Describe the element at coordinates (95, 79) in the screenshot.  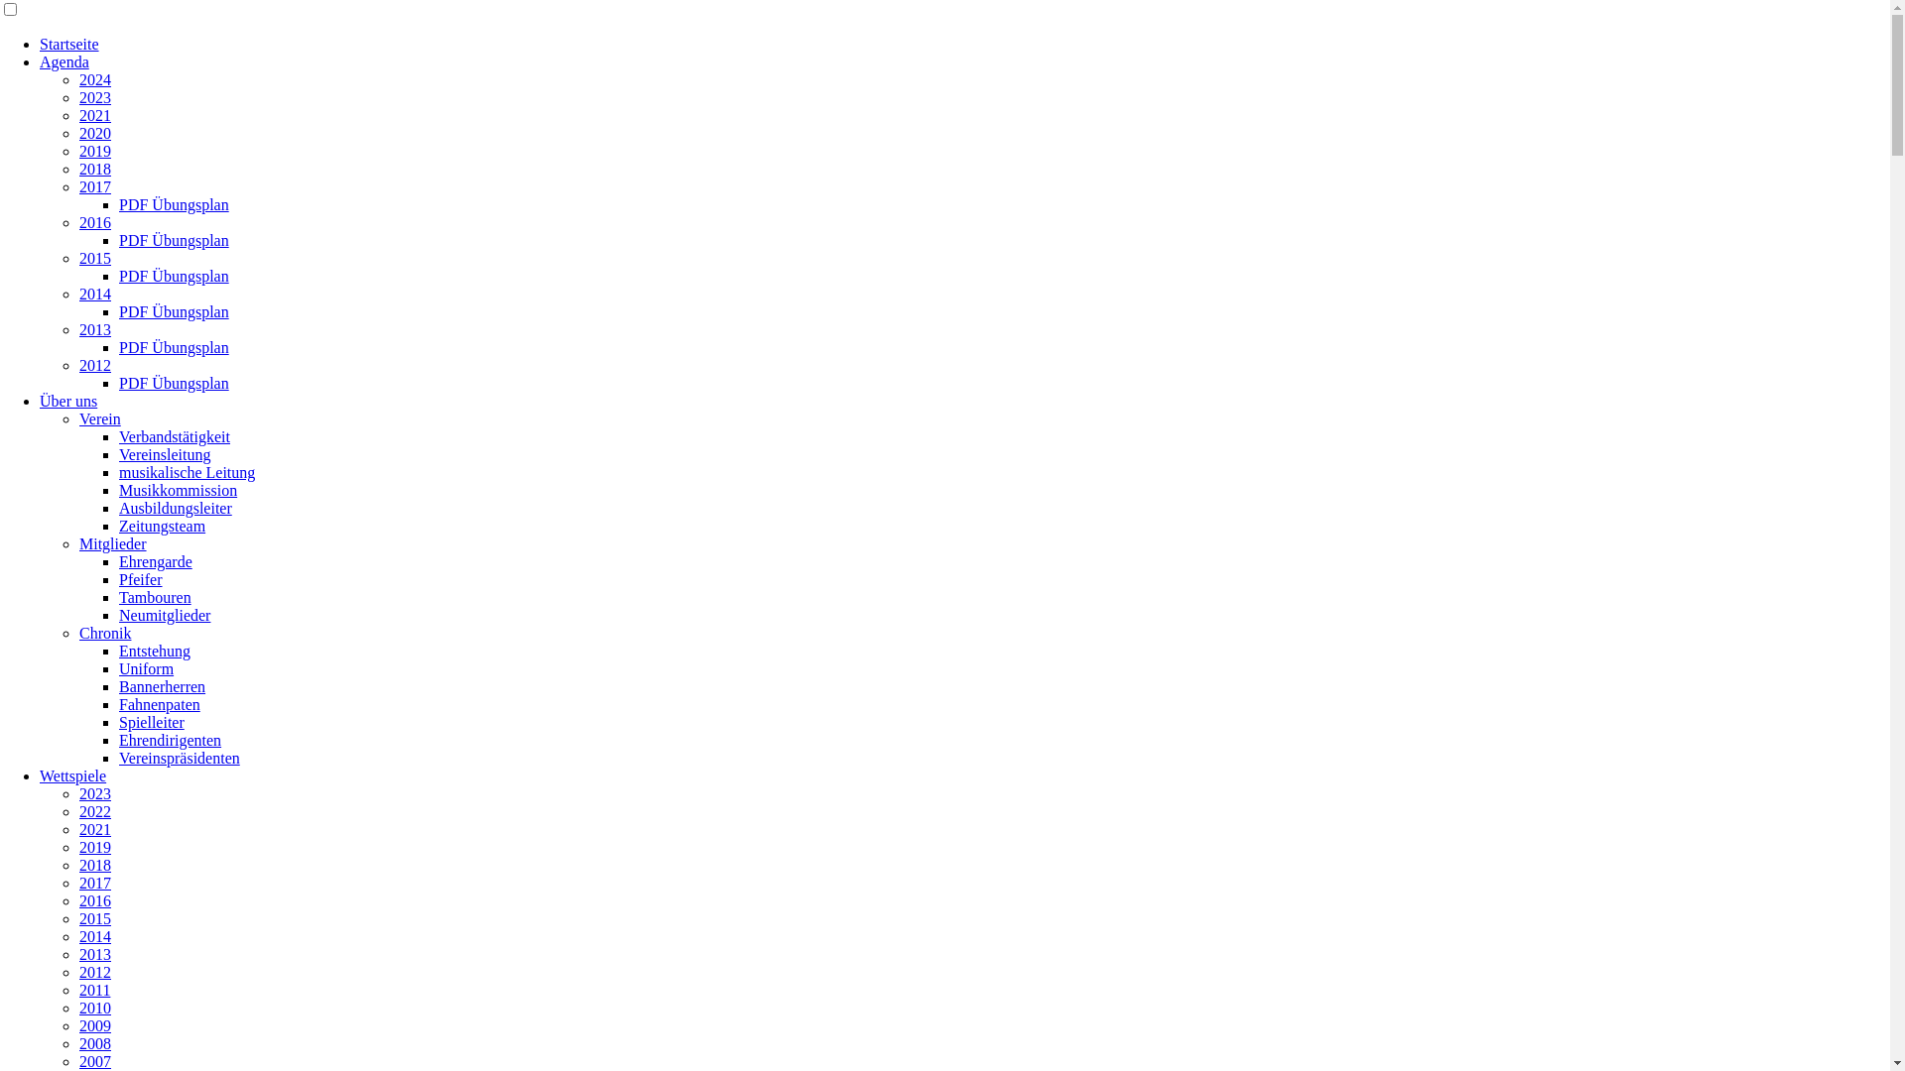
I see `2024` at that location.